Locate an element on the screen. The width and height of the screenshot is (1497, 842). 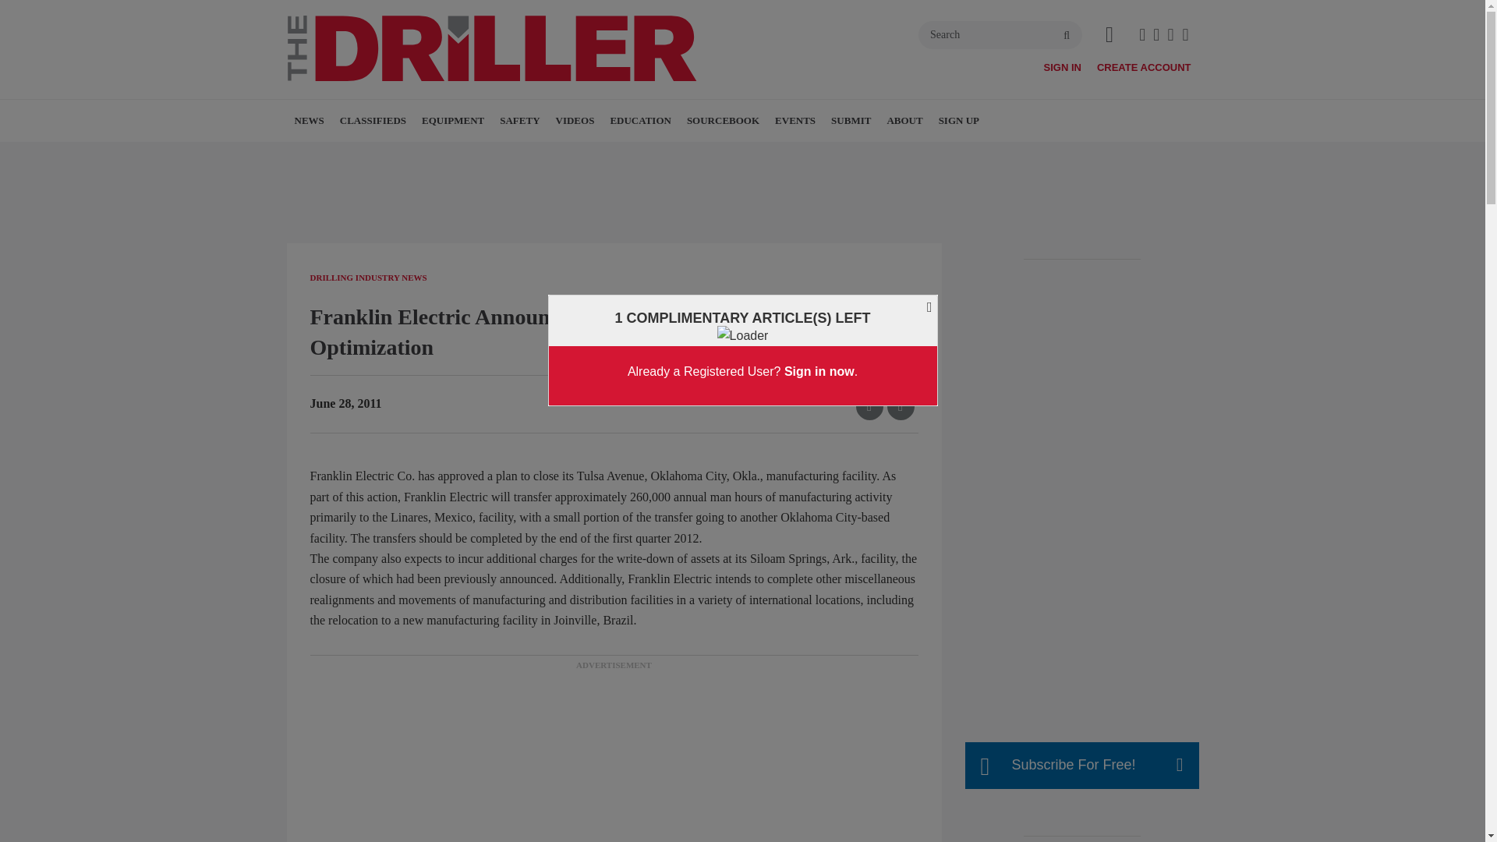
CLASSIFIEDS is located at coordinates (373, 121).